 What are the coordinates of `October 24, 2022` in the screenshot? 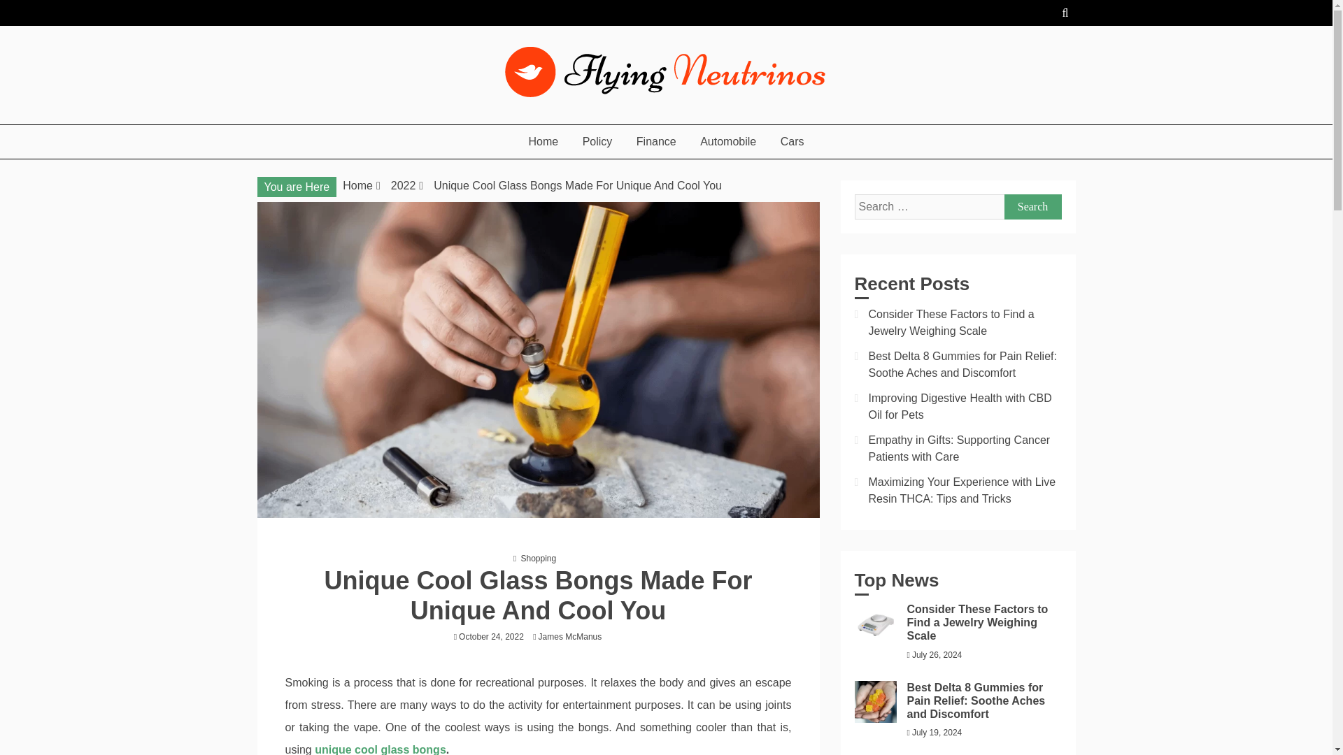 It's located at (491, 636).